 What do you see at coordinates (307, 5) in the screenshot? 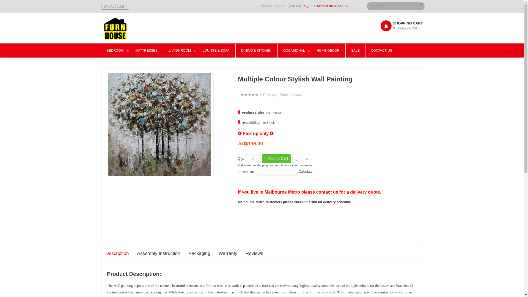
I see `login` at bounding box center [307, 5].